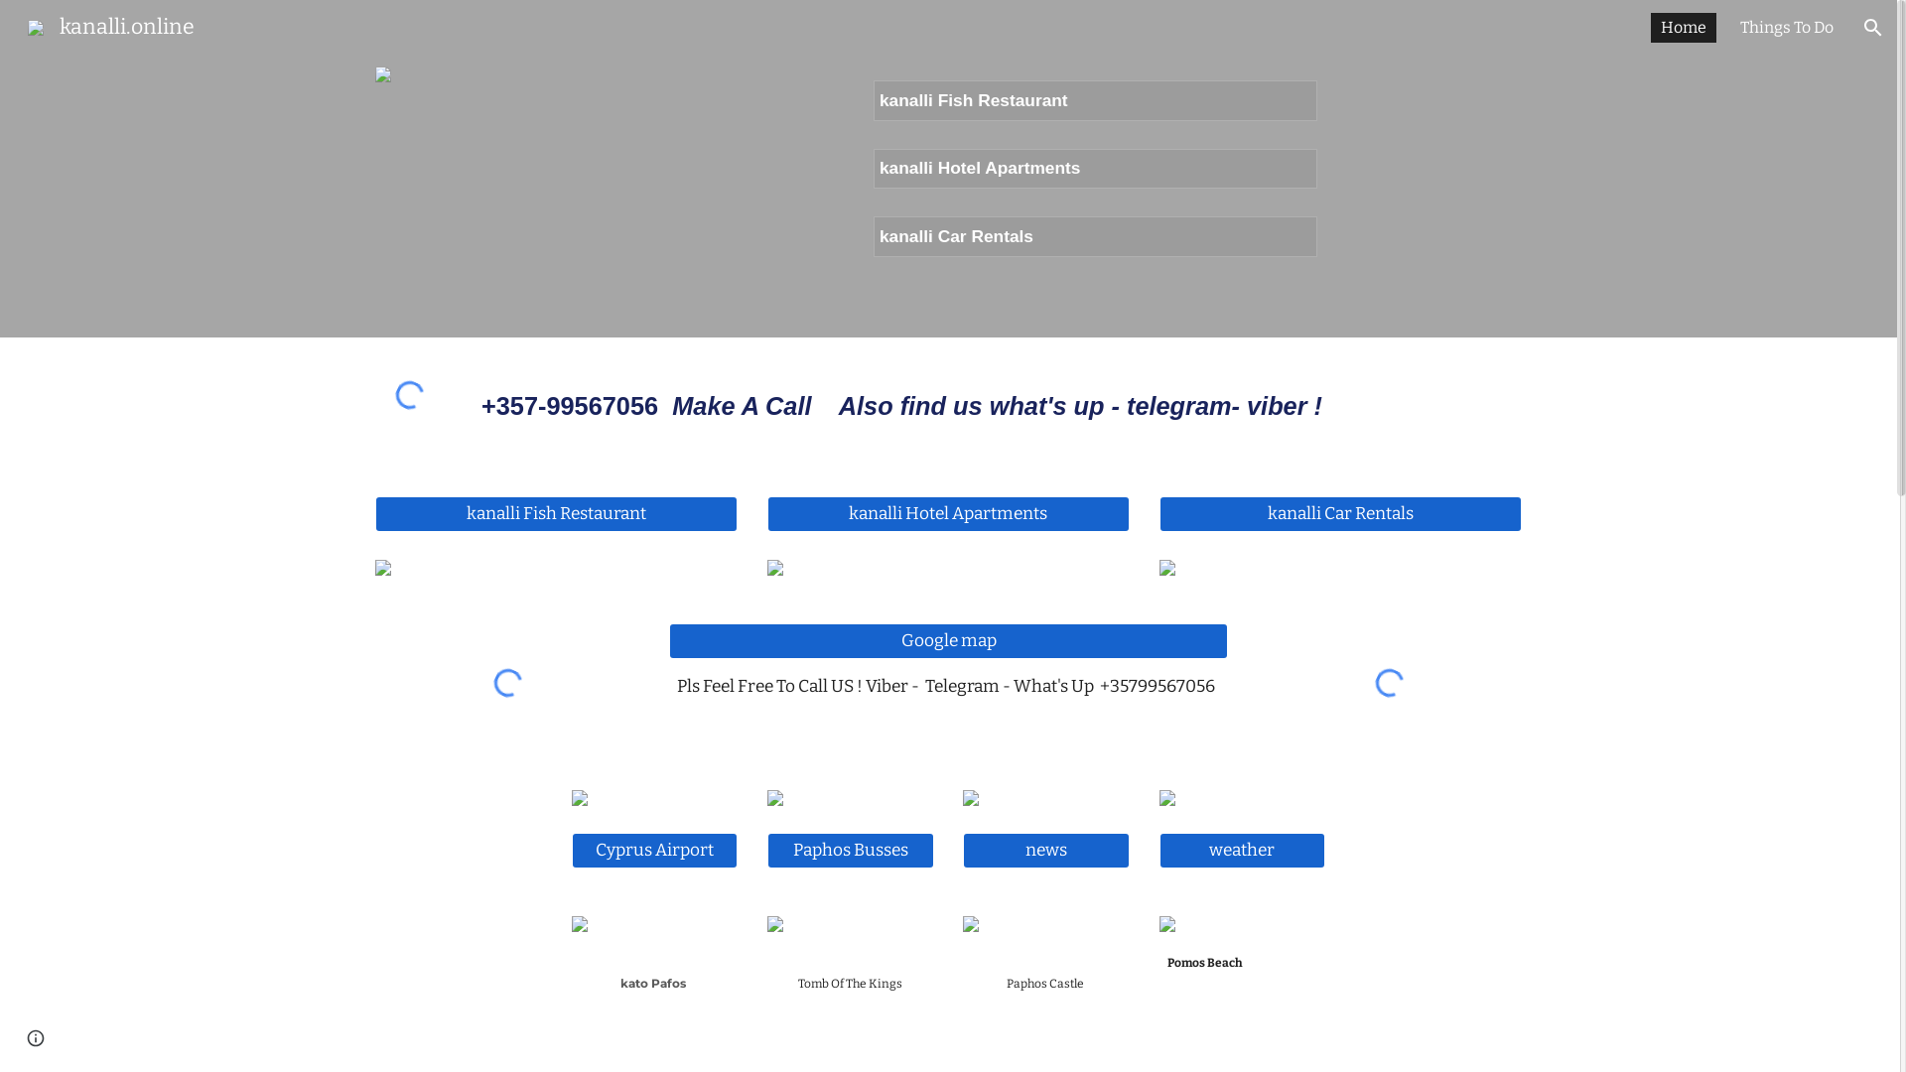 The width and height of the screenshot is (1906, 1072). What do you see at coordinates (851, 850) in the screenshot?
I see `Paphos Busses` at bounding box center [851, 850].